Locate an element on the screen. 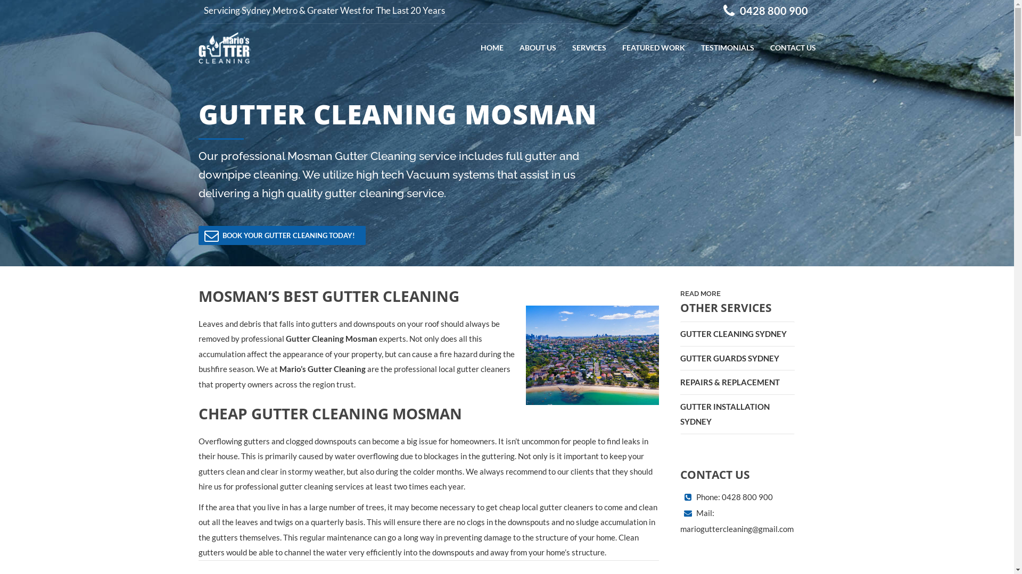 The width and height of the screenshot is (1022, 574). REPAIRS & REPLACEMENT is located at coordinates (738, 383).